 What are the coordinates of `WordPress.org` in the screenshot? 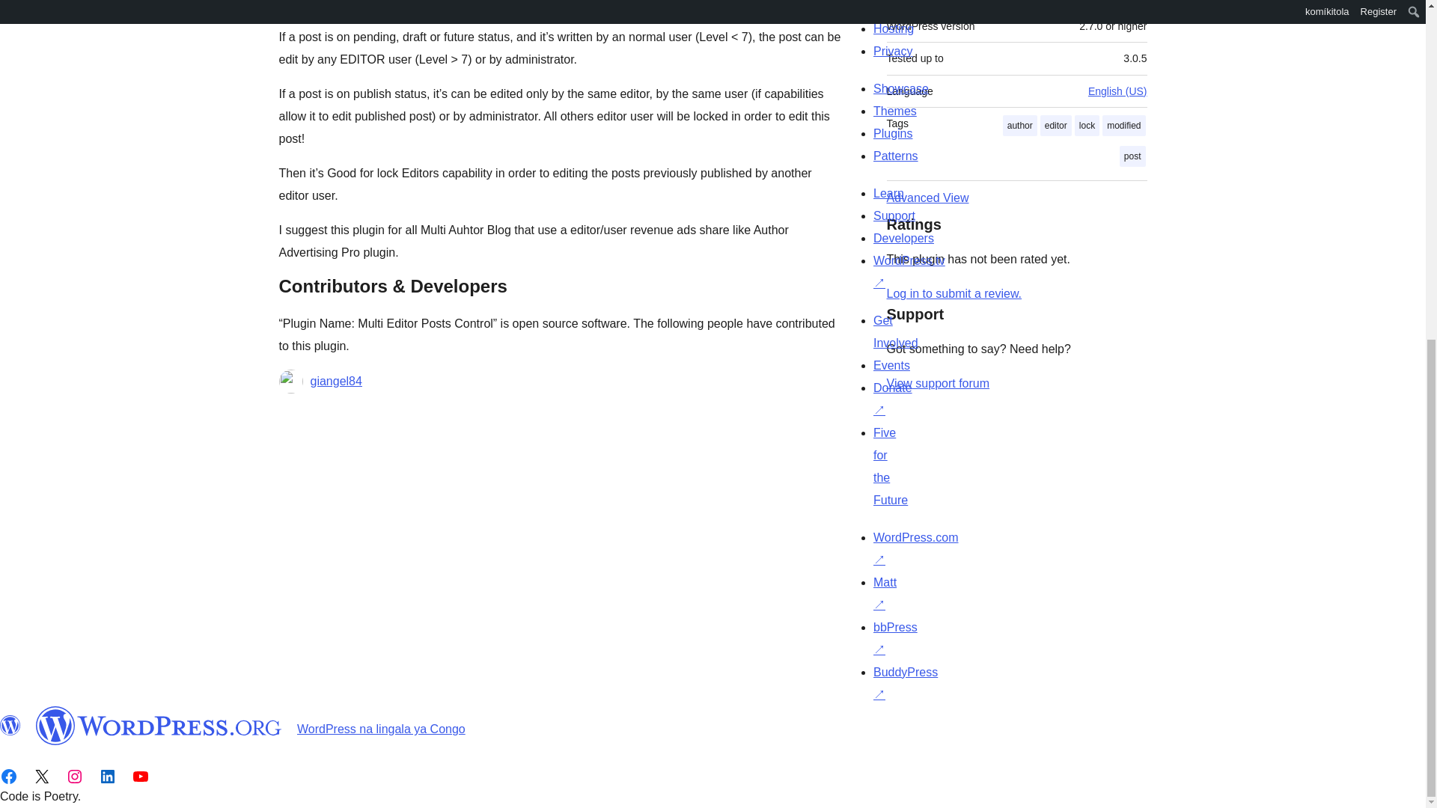 It's located at (10, 725).